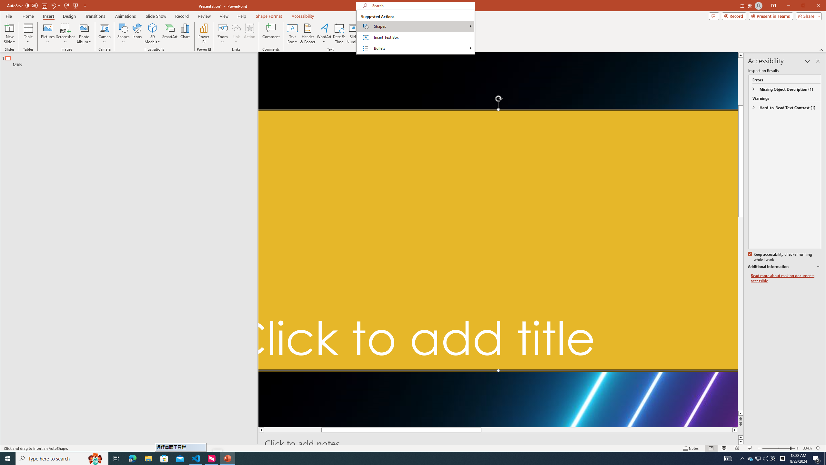  I want to click on Neon laser lights aligned to form a triangle, so click(498, 240).